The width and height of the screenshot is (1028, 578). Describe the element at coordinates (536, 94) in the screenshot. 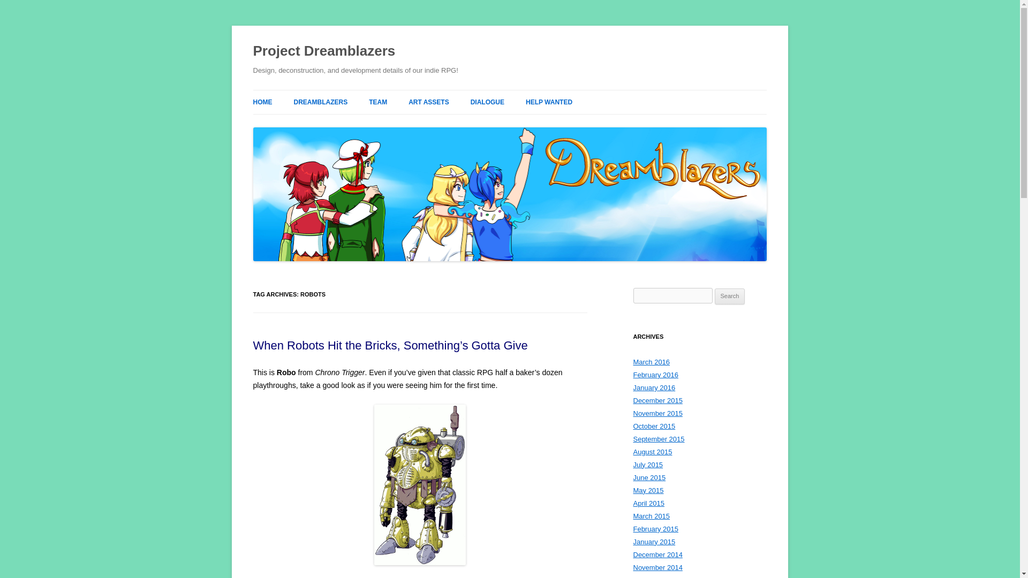

I see `Skip to content` at that location.